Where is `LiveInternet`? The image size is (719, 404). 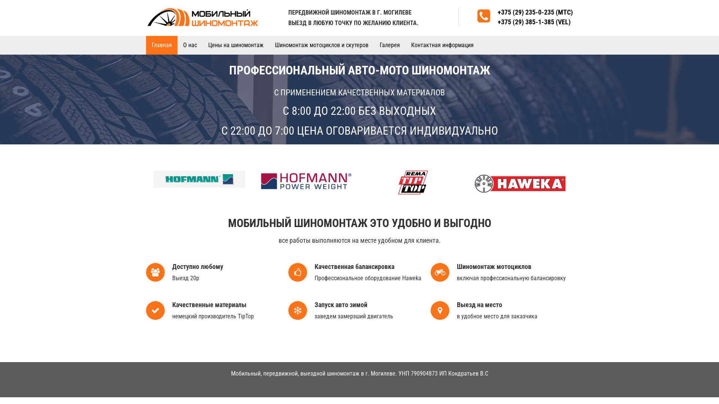 LiveInternet is located at coordinates (359, 384).